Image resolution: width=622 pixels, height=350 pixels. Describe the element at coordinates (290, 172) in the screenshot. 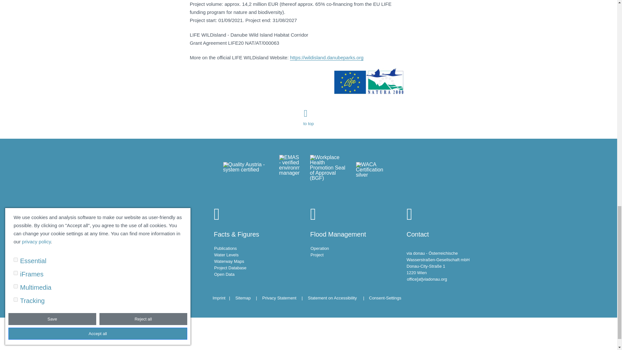

I see `EMAS - verified environmental management` at that location.